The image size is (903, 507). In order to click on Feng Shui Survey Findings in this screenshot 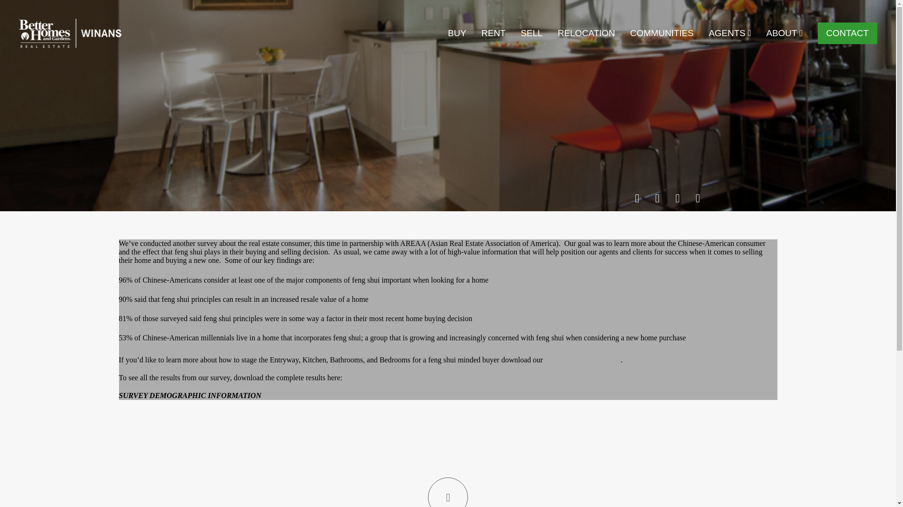, I will do `click(385, 377)`.